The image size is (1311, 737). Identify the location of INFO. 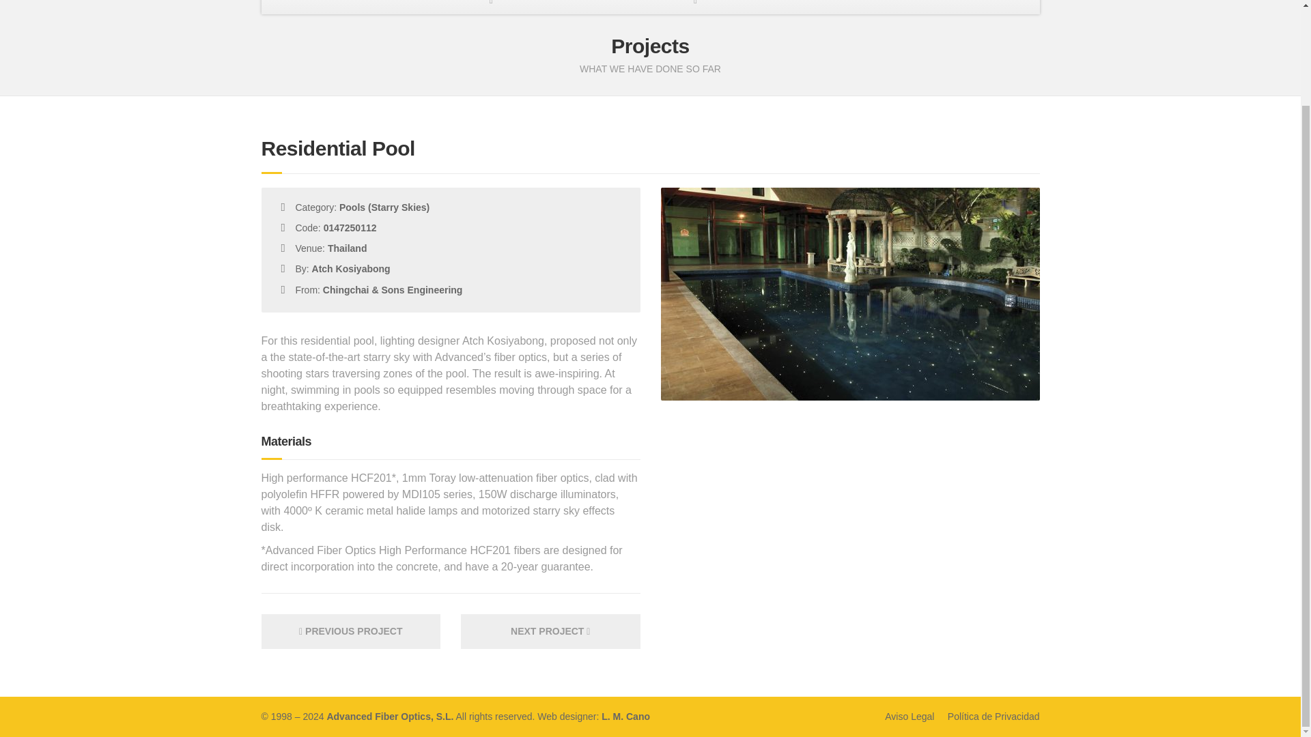
(790, 7).